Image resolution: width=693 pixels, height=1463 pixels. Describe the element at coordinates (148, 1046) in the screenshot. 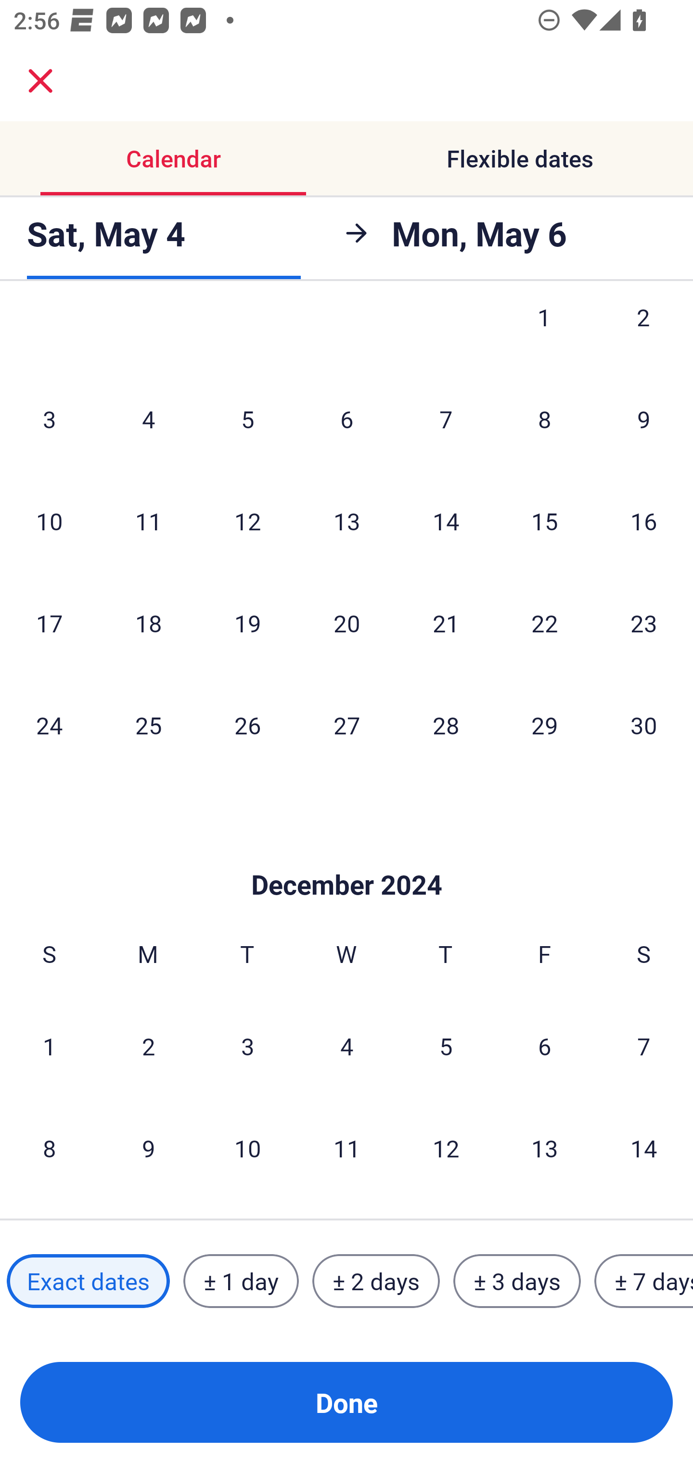

I see `2 Monday, December 2, 2024` at that location.